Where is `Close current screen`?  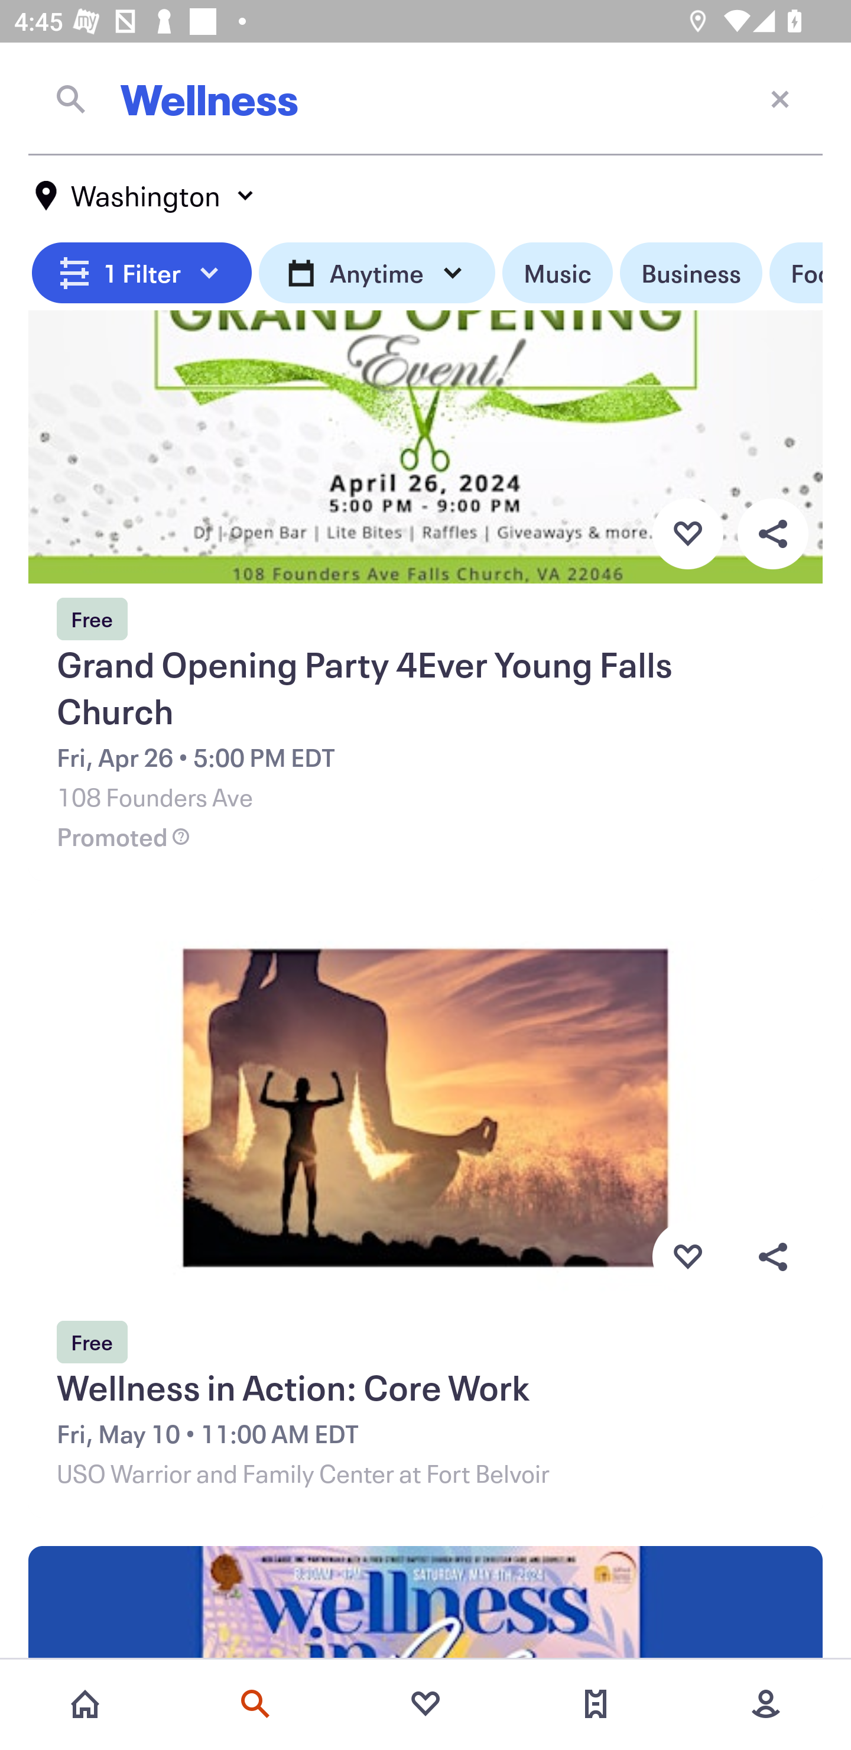 Close current screen is located at coordinates (780, 98).